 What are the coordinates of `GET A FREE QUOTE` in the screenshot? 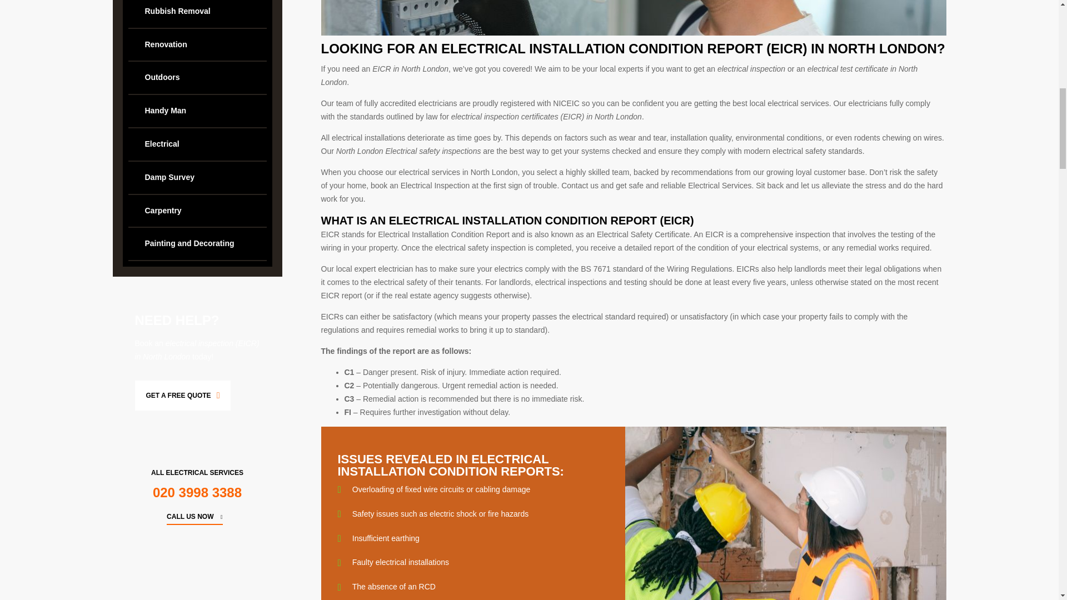 It's located at (182, 395).